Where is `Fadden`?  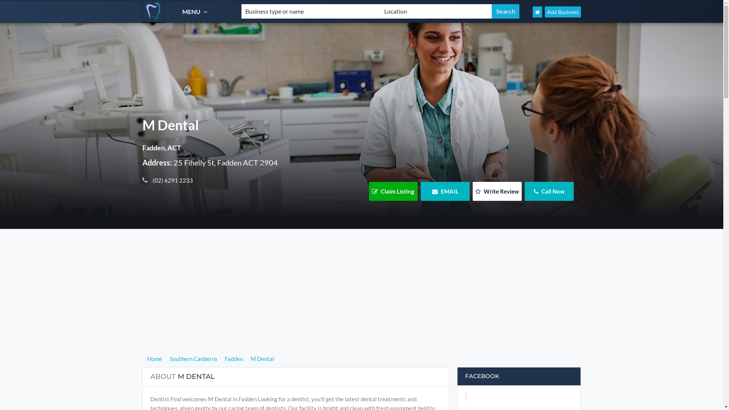
Fadden is located at coordinates (234, 359).